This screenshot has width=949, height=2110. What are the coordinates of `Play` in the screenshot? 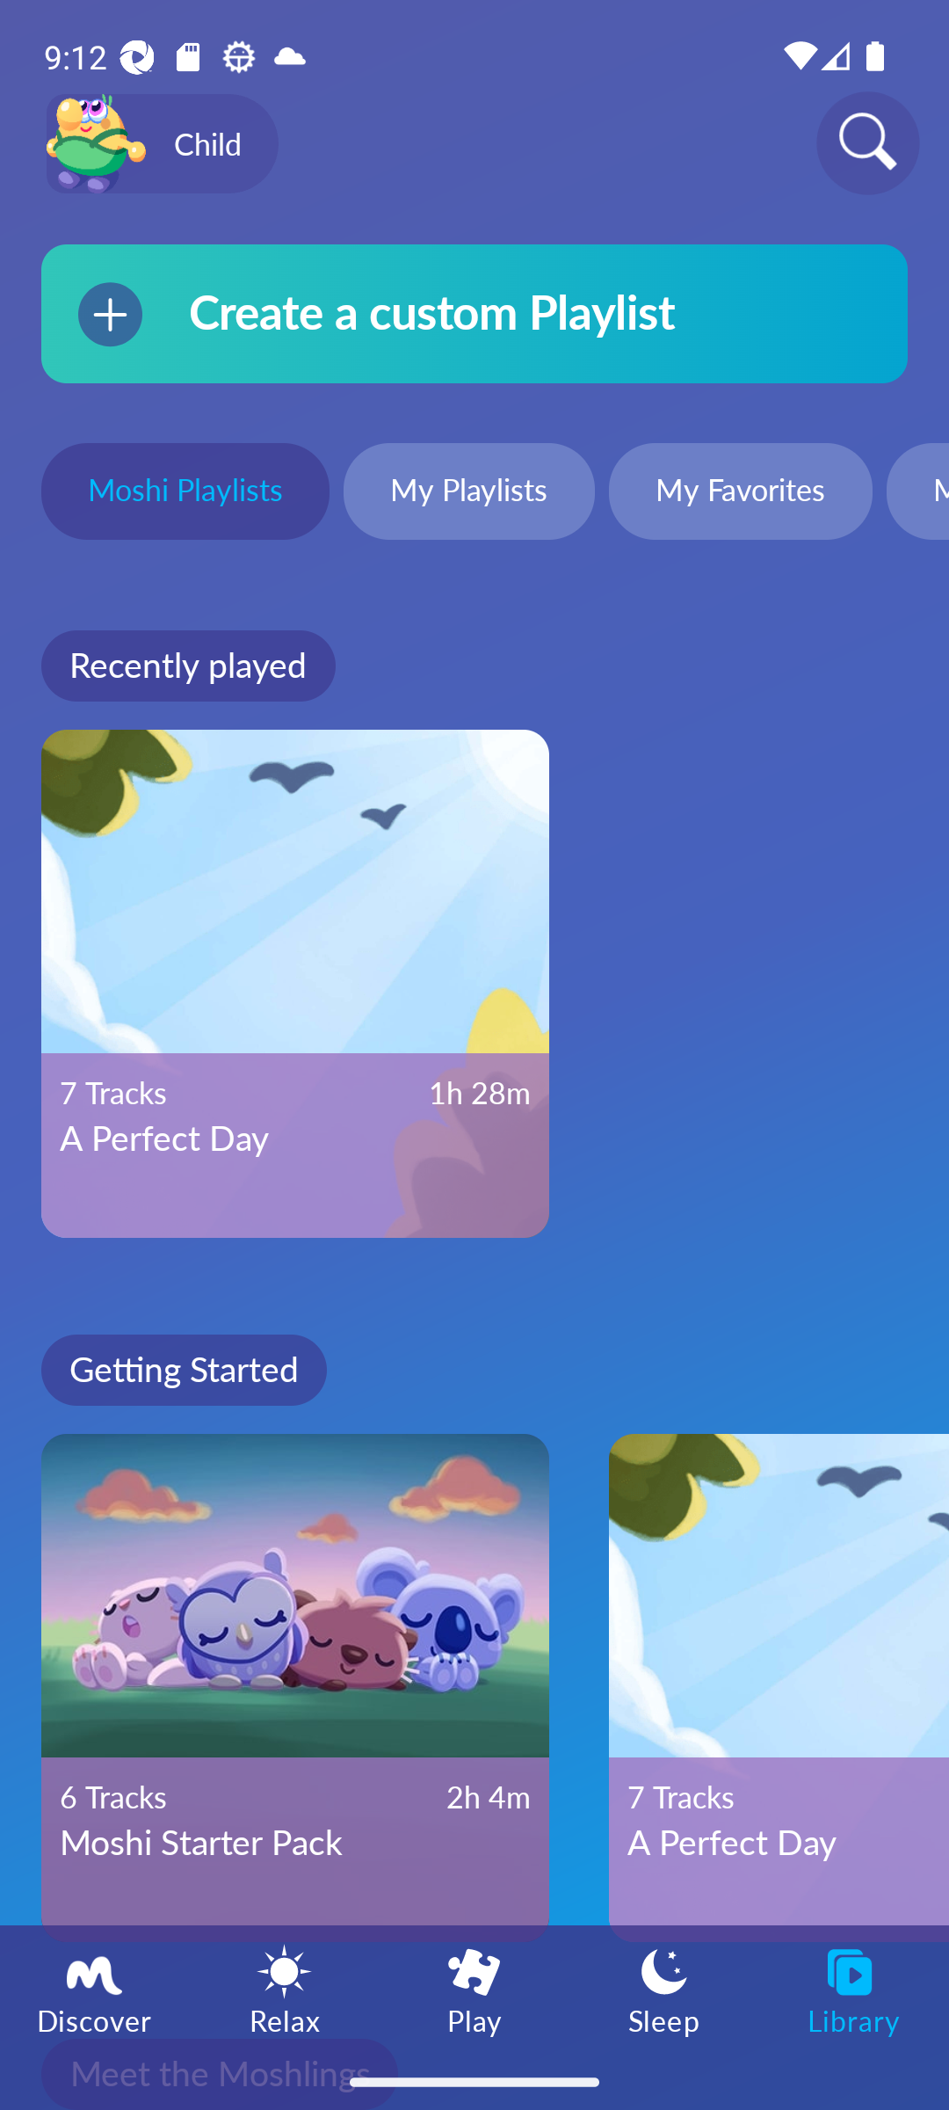 It's located at (474, 1989).